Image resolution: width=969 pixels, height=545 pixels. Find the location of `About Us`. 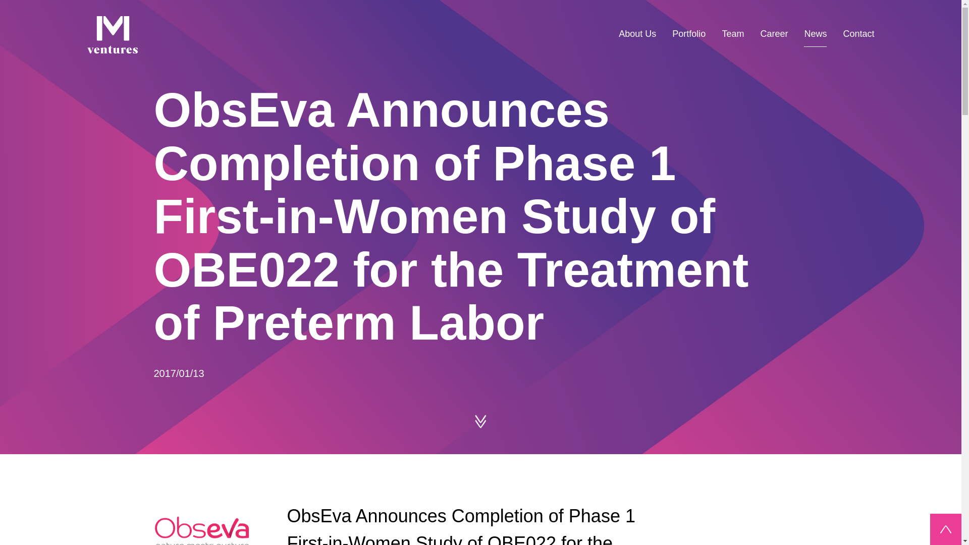

About Us is located at coordinates (637, 34).